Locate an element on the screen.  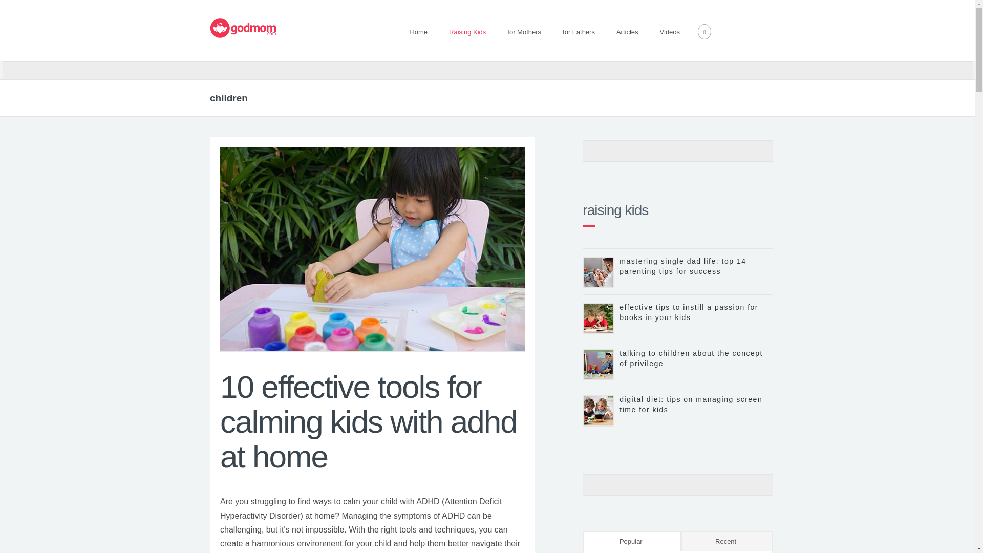
digital diet: tips on managing screen time for kids is located at coordinates (691, 405).